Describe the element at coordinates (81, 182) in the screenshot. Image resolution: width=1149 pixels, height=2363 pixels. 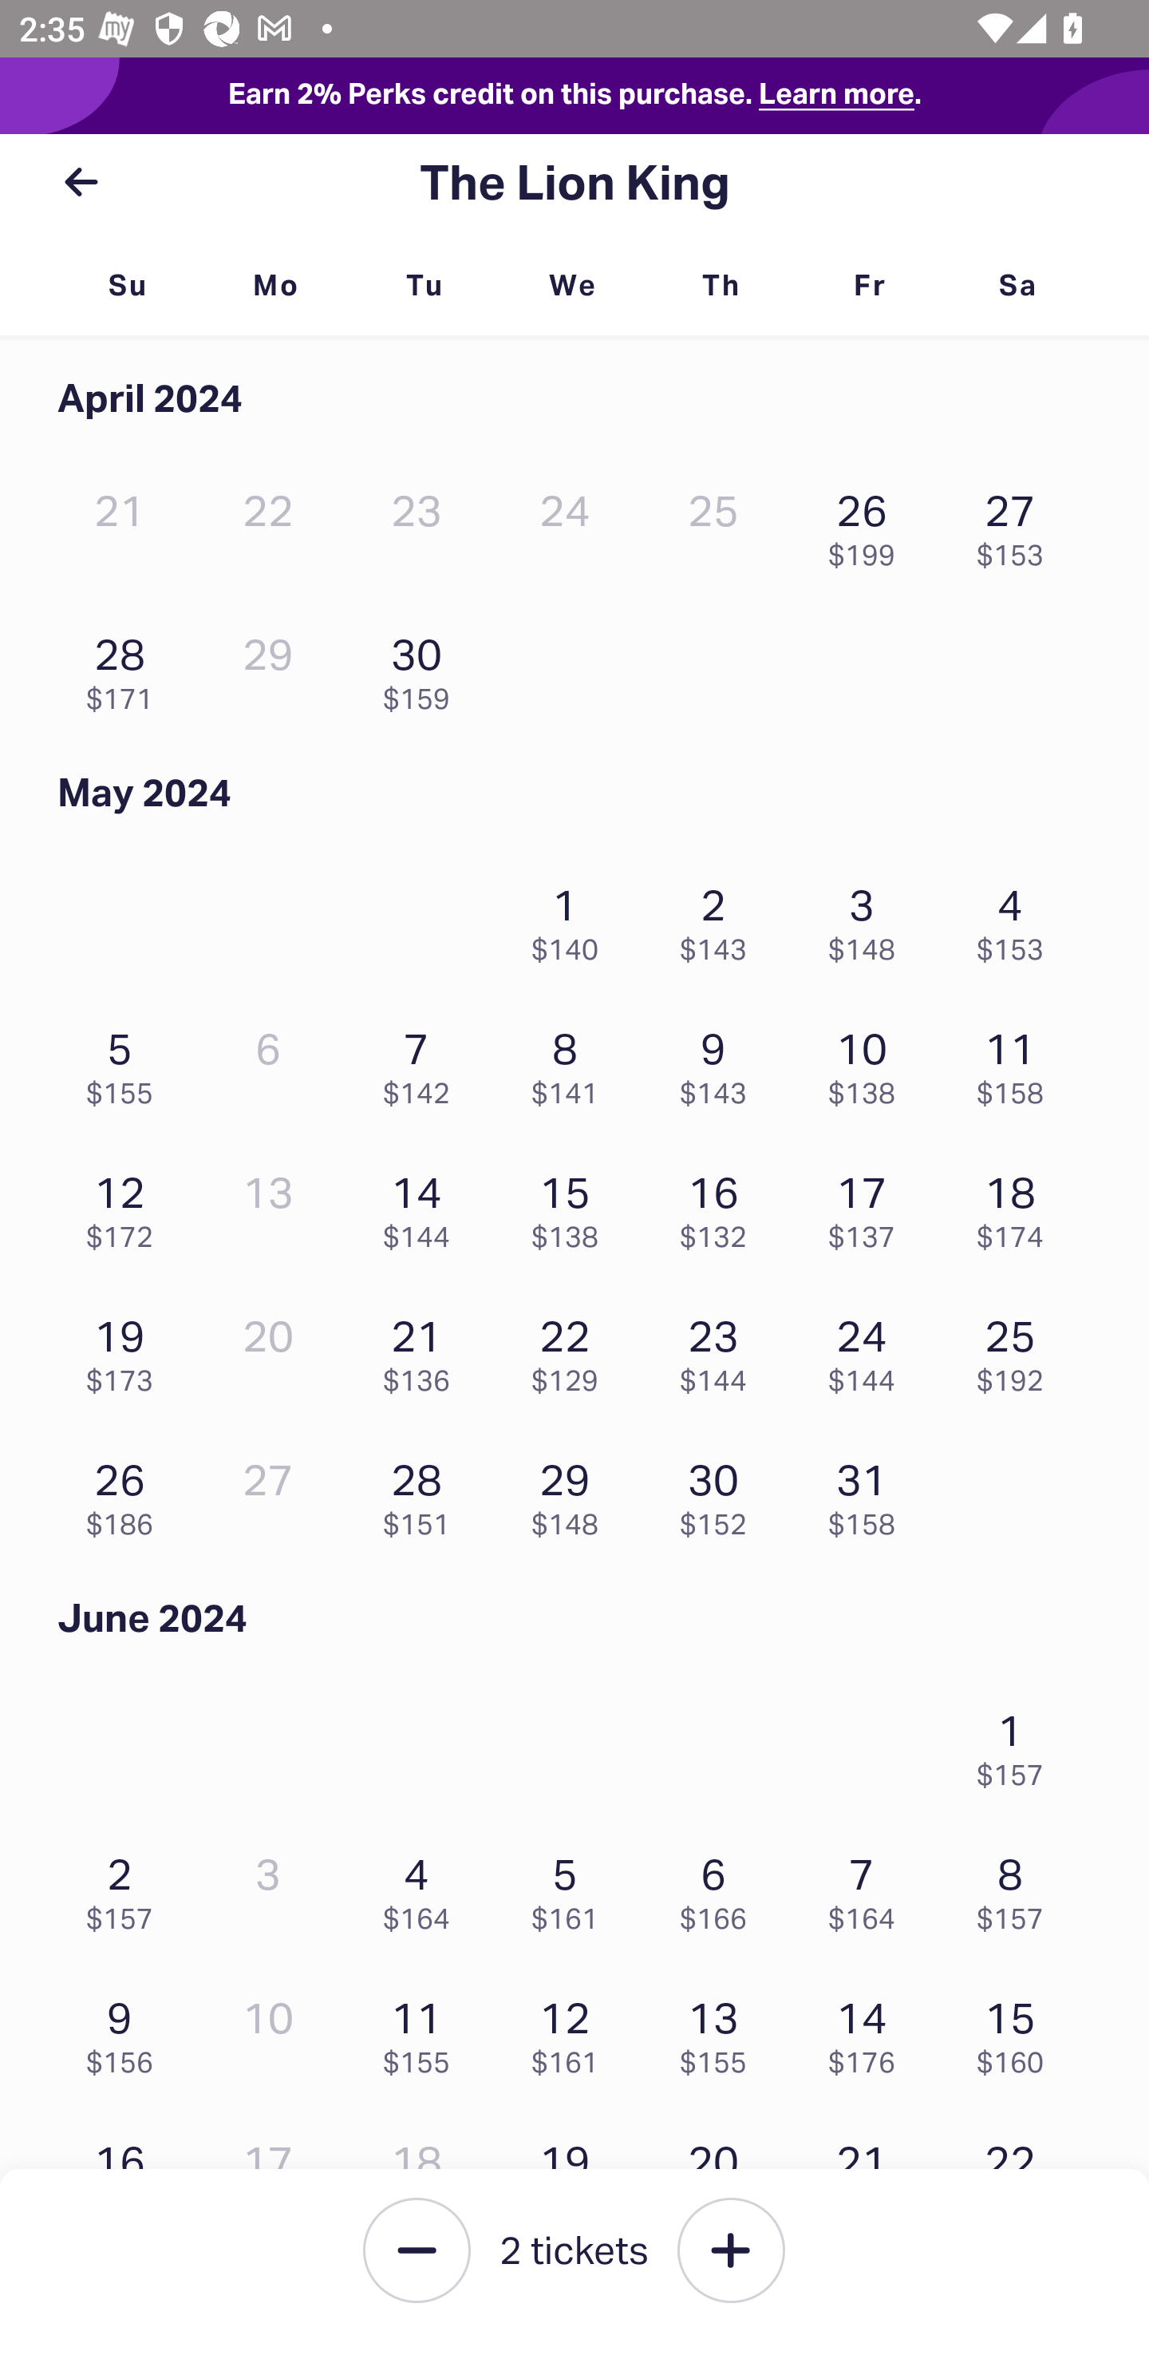
I see `back button` at that location.